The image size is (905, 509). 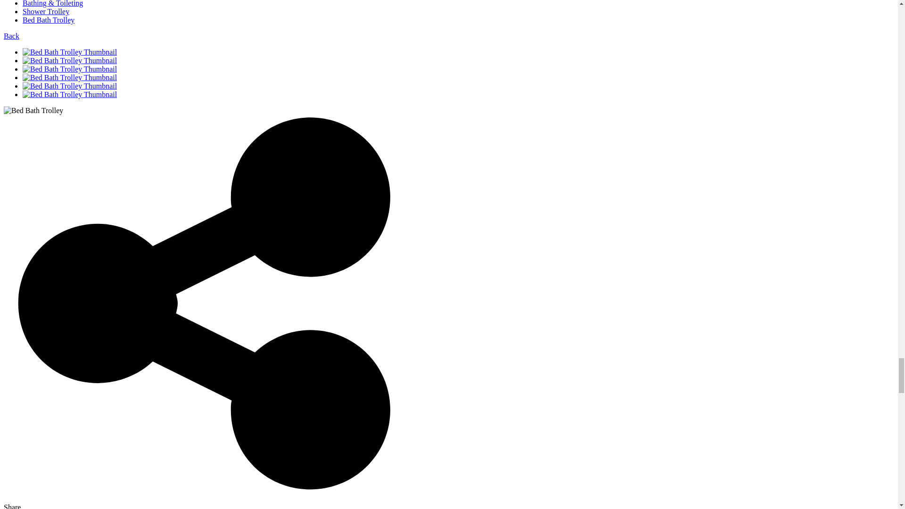 What do you see at coordinates (46, 11) in the screenshot?
I see `Shower Trolley` at bounding box center [46, 11].